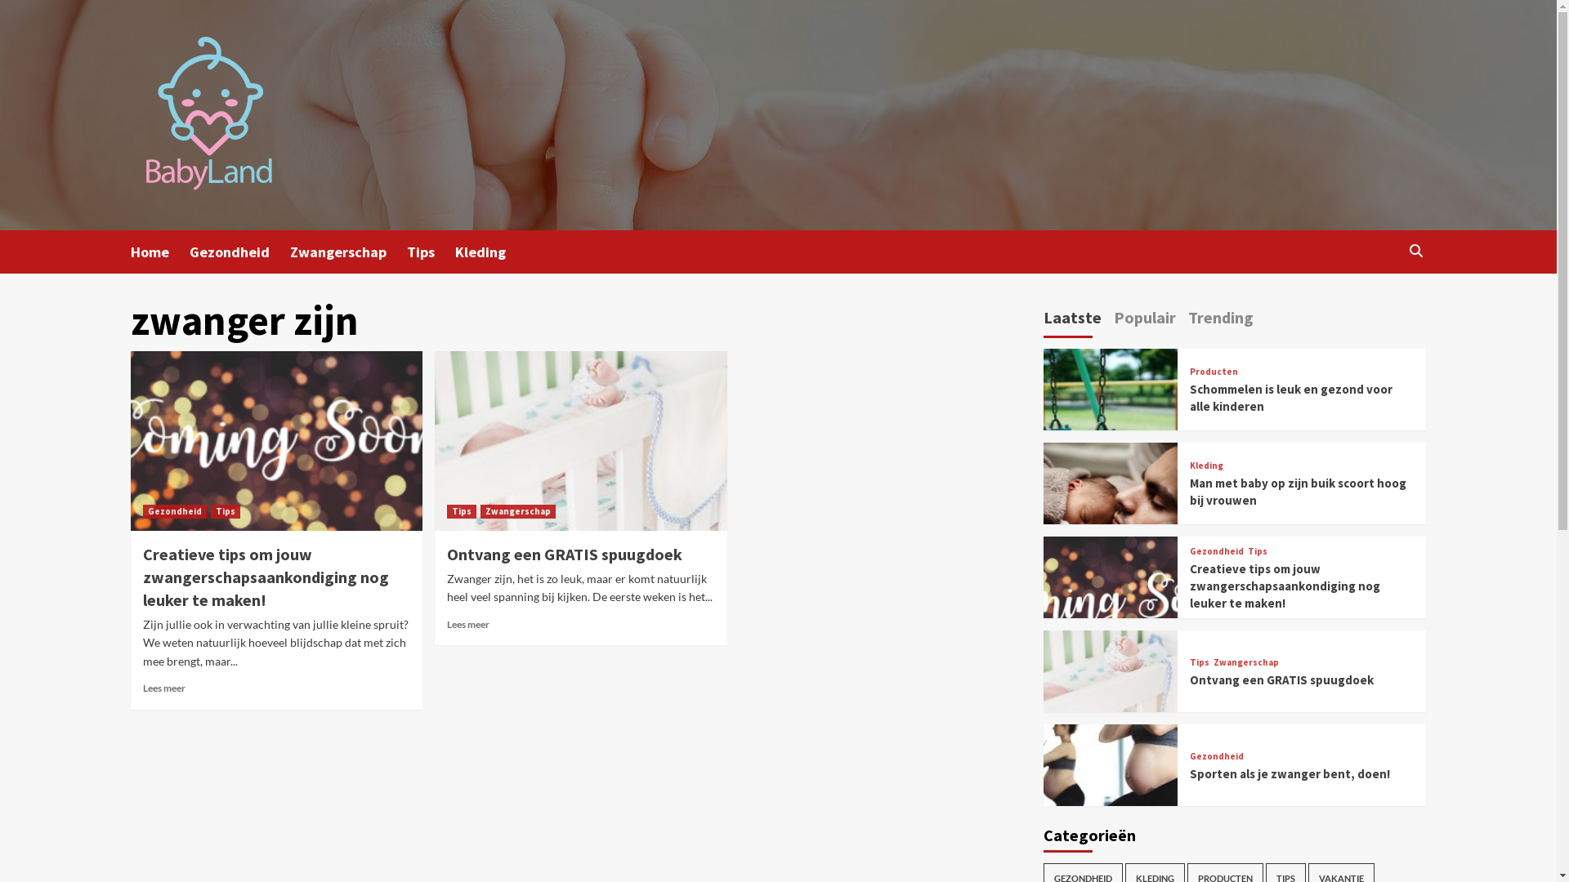 The height and width of the screenshot is (882, 1569). I want to click on Schommelen is leuk en gezond voor alle kinderen, so click(1291, 398).